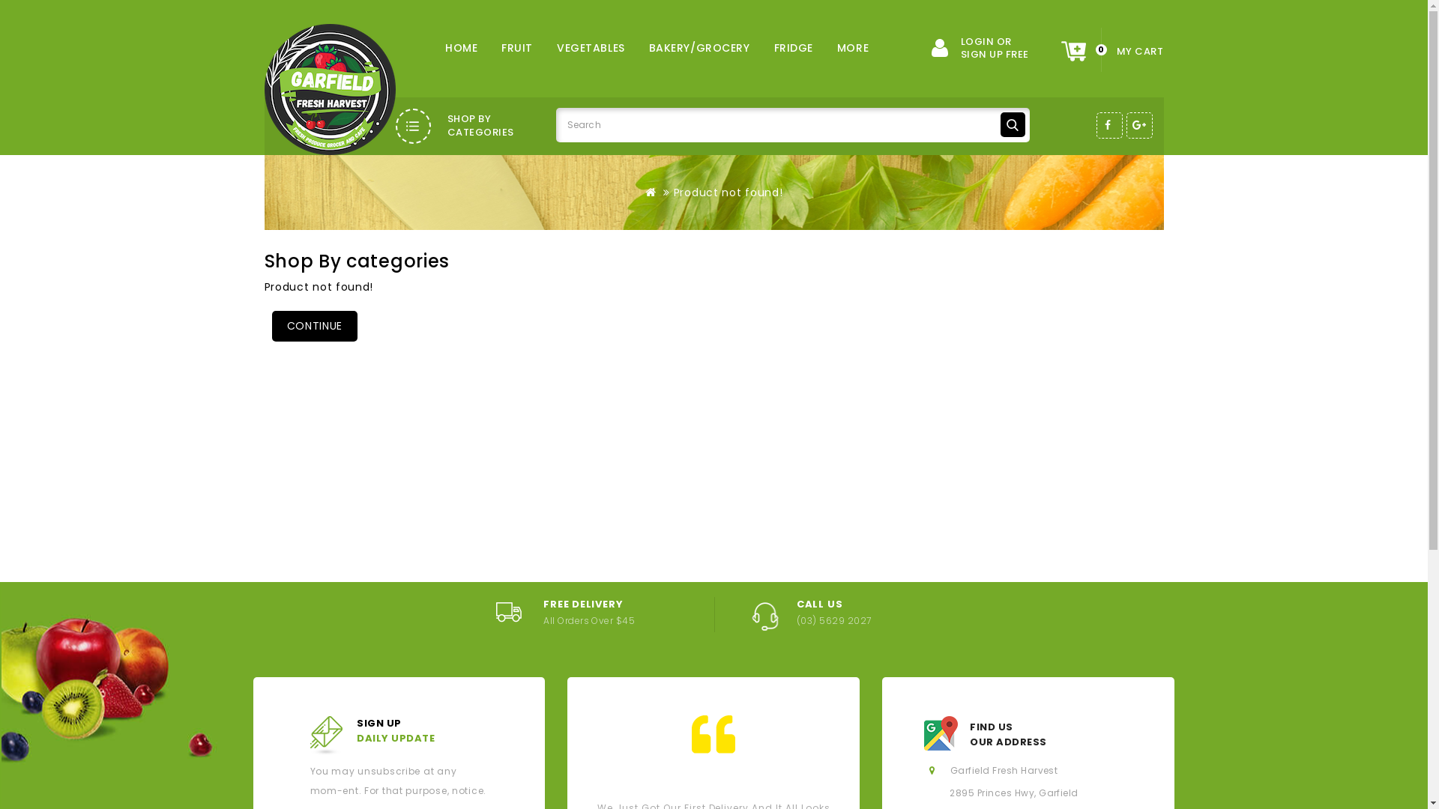 The image size is (1439, 809). What do you see at coordinates (330, 90) in the screenshot?
I see `Garfield Fresh Harvest` at bounding box center [330, 90].